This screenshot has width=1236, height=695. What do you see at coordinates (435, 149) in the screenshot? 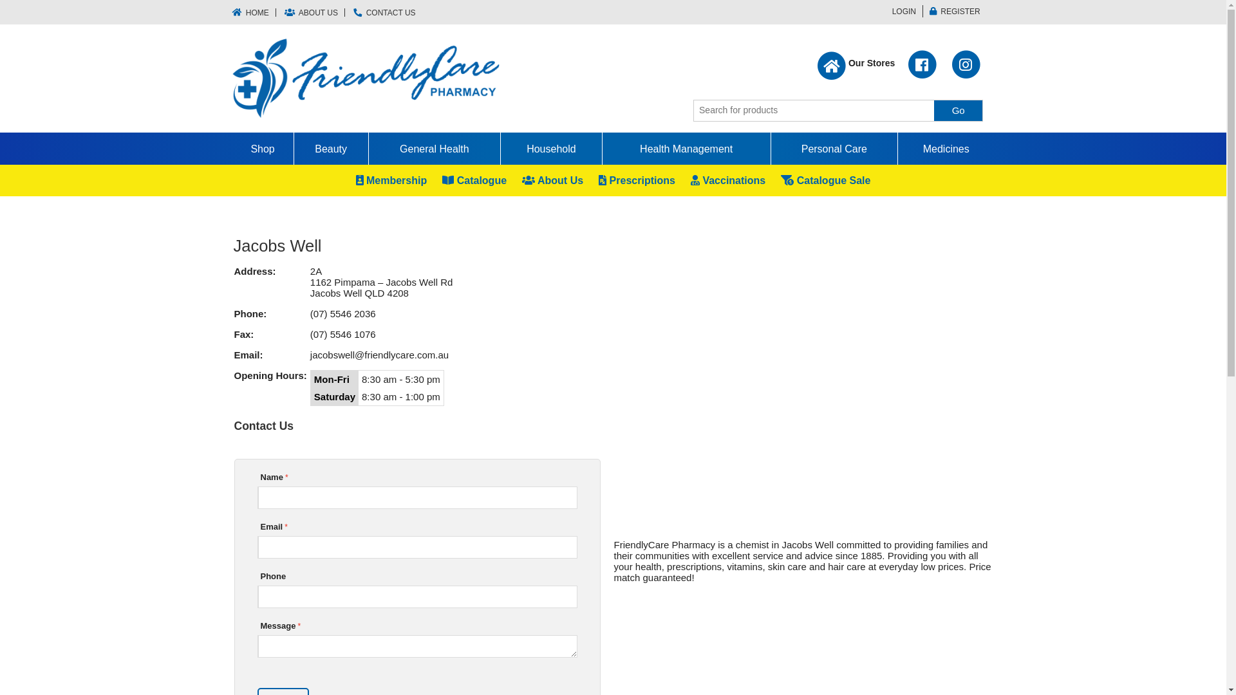
I see `General Health` at bounding box center [435, 149].